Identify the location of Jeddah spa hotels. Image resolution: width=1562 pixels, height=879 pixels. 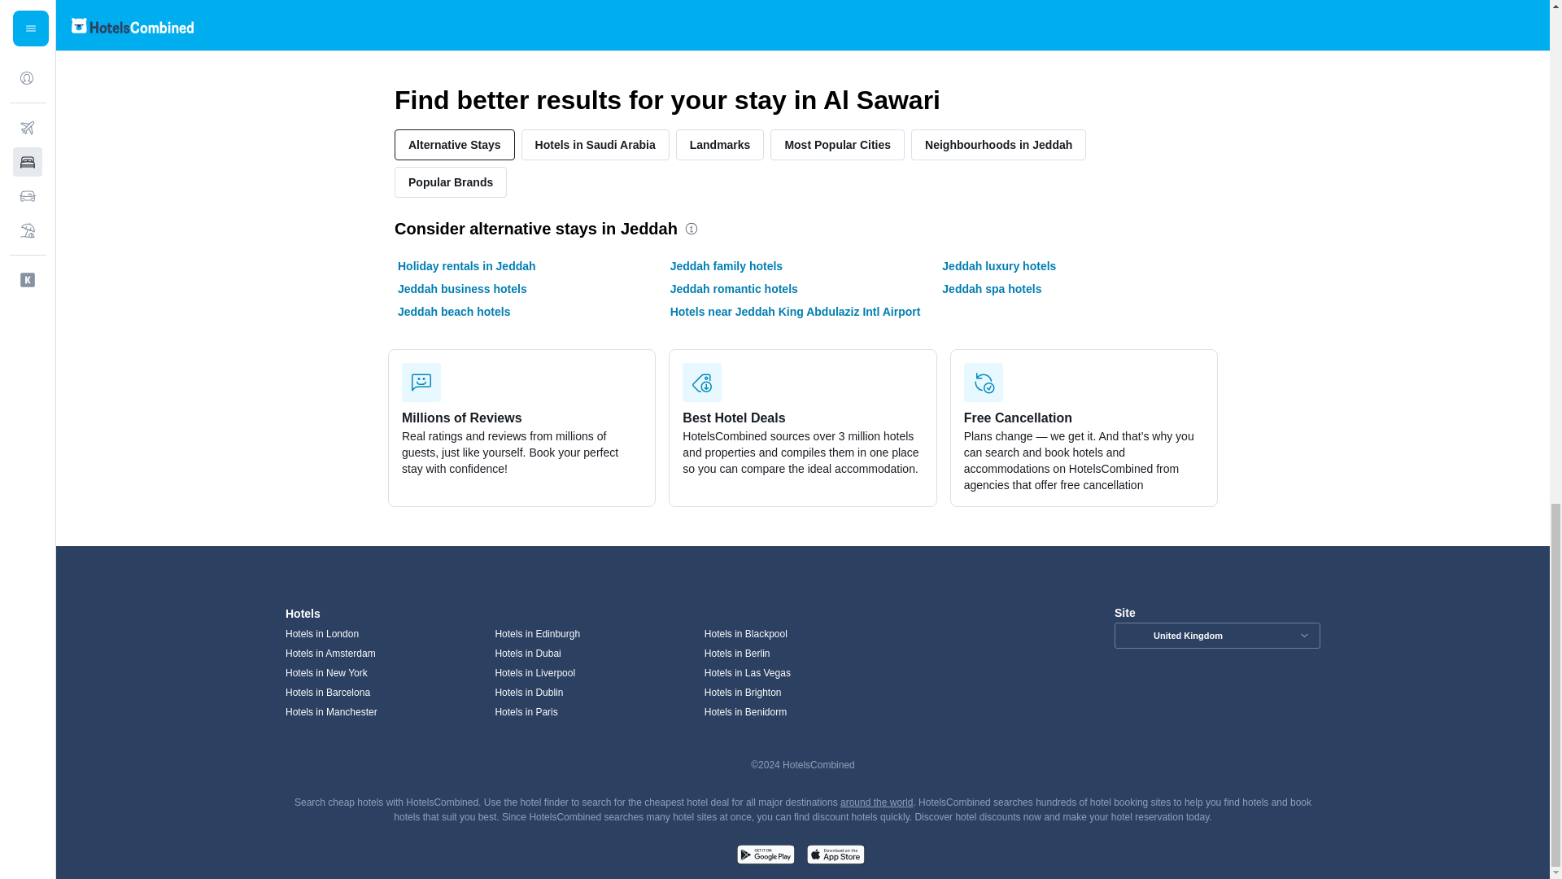
(991, 288).